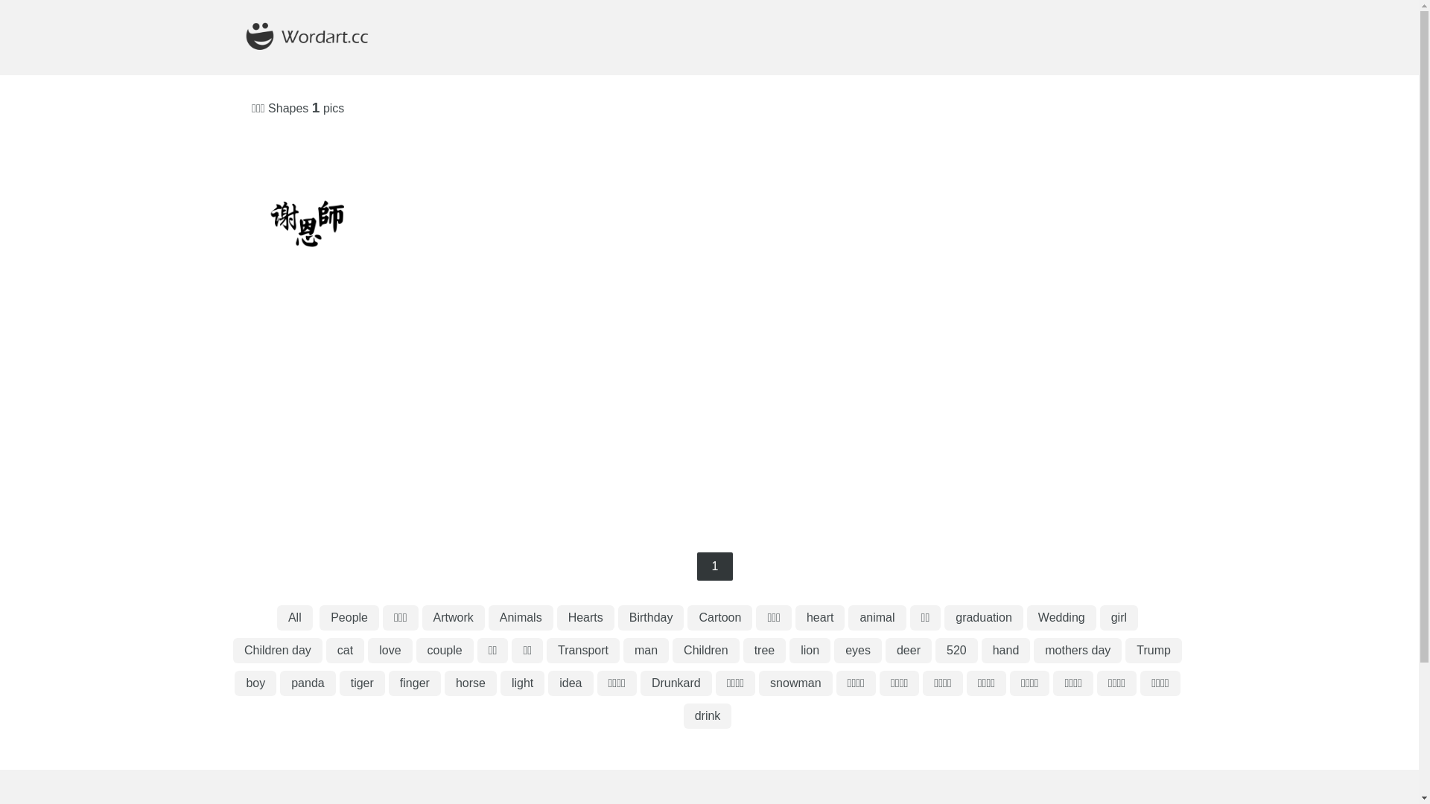 This screenshot has height=804, width=1430. I want to click on couple, so click(445, 651).